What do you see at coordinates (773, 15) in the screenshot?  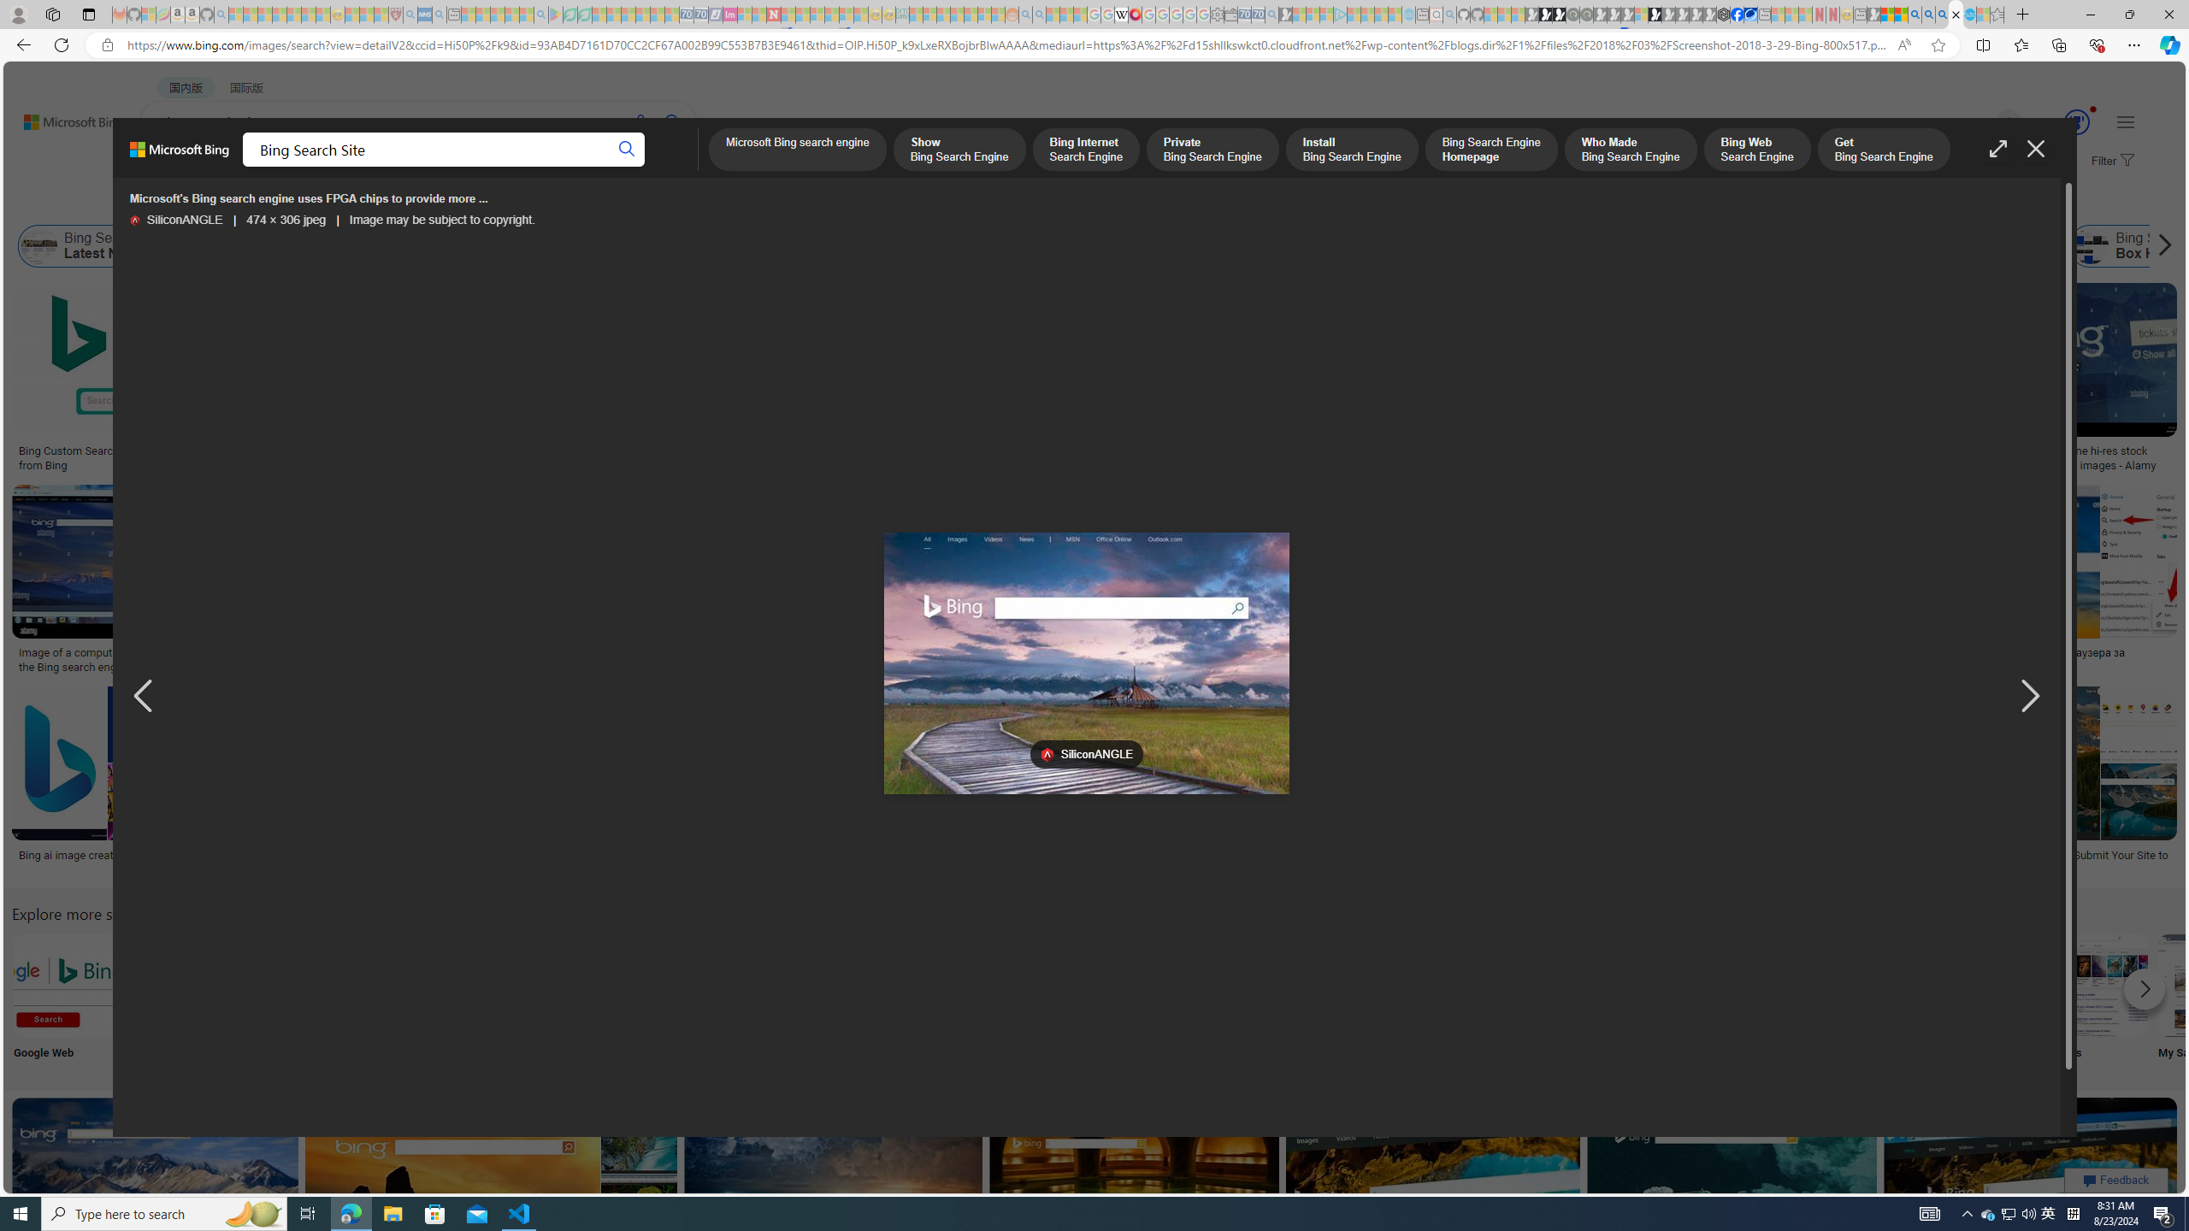 I see `Latest Politics News & Archive | Newsweek.com - Sleeping` at bounding box center [773, 15].